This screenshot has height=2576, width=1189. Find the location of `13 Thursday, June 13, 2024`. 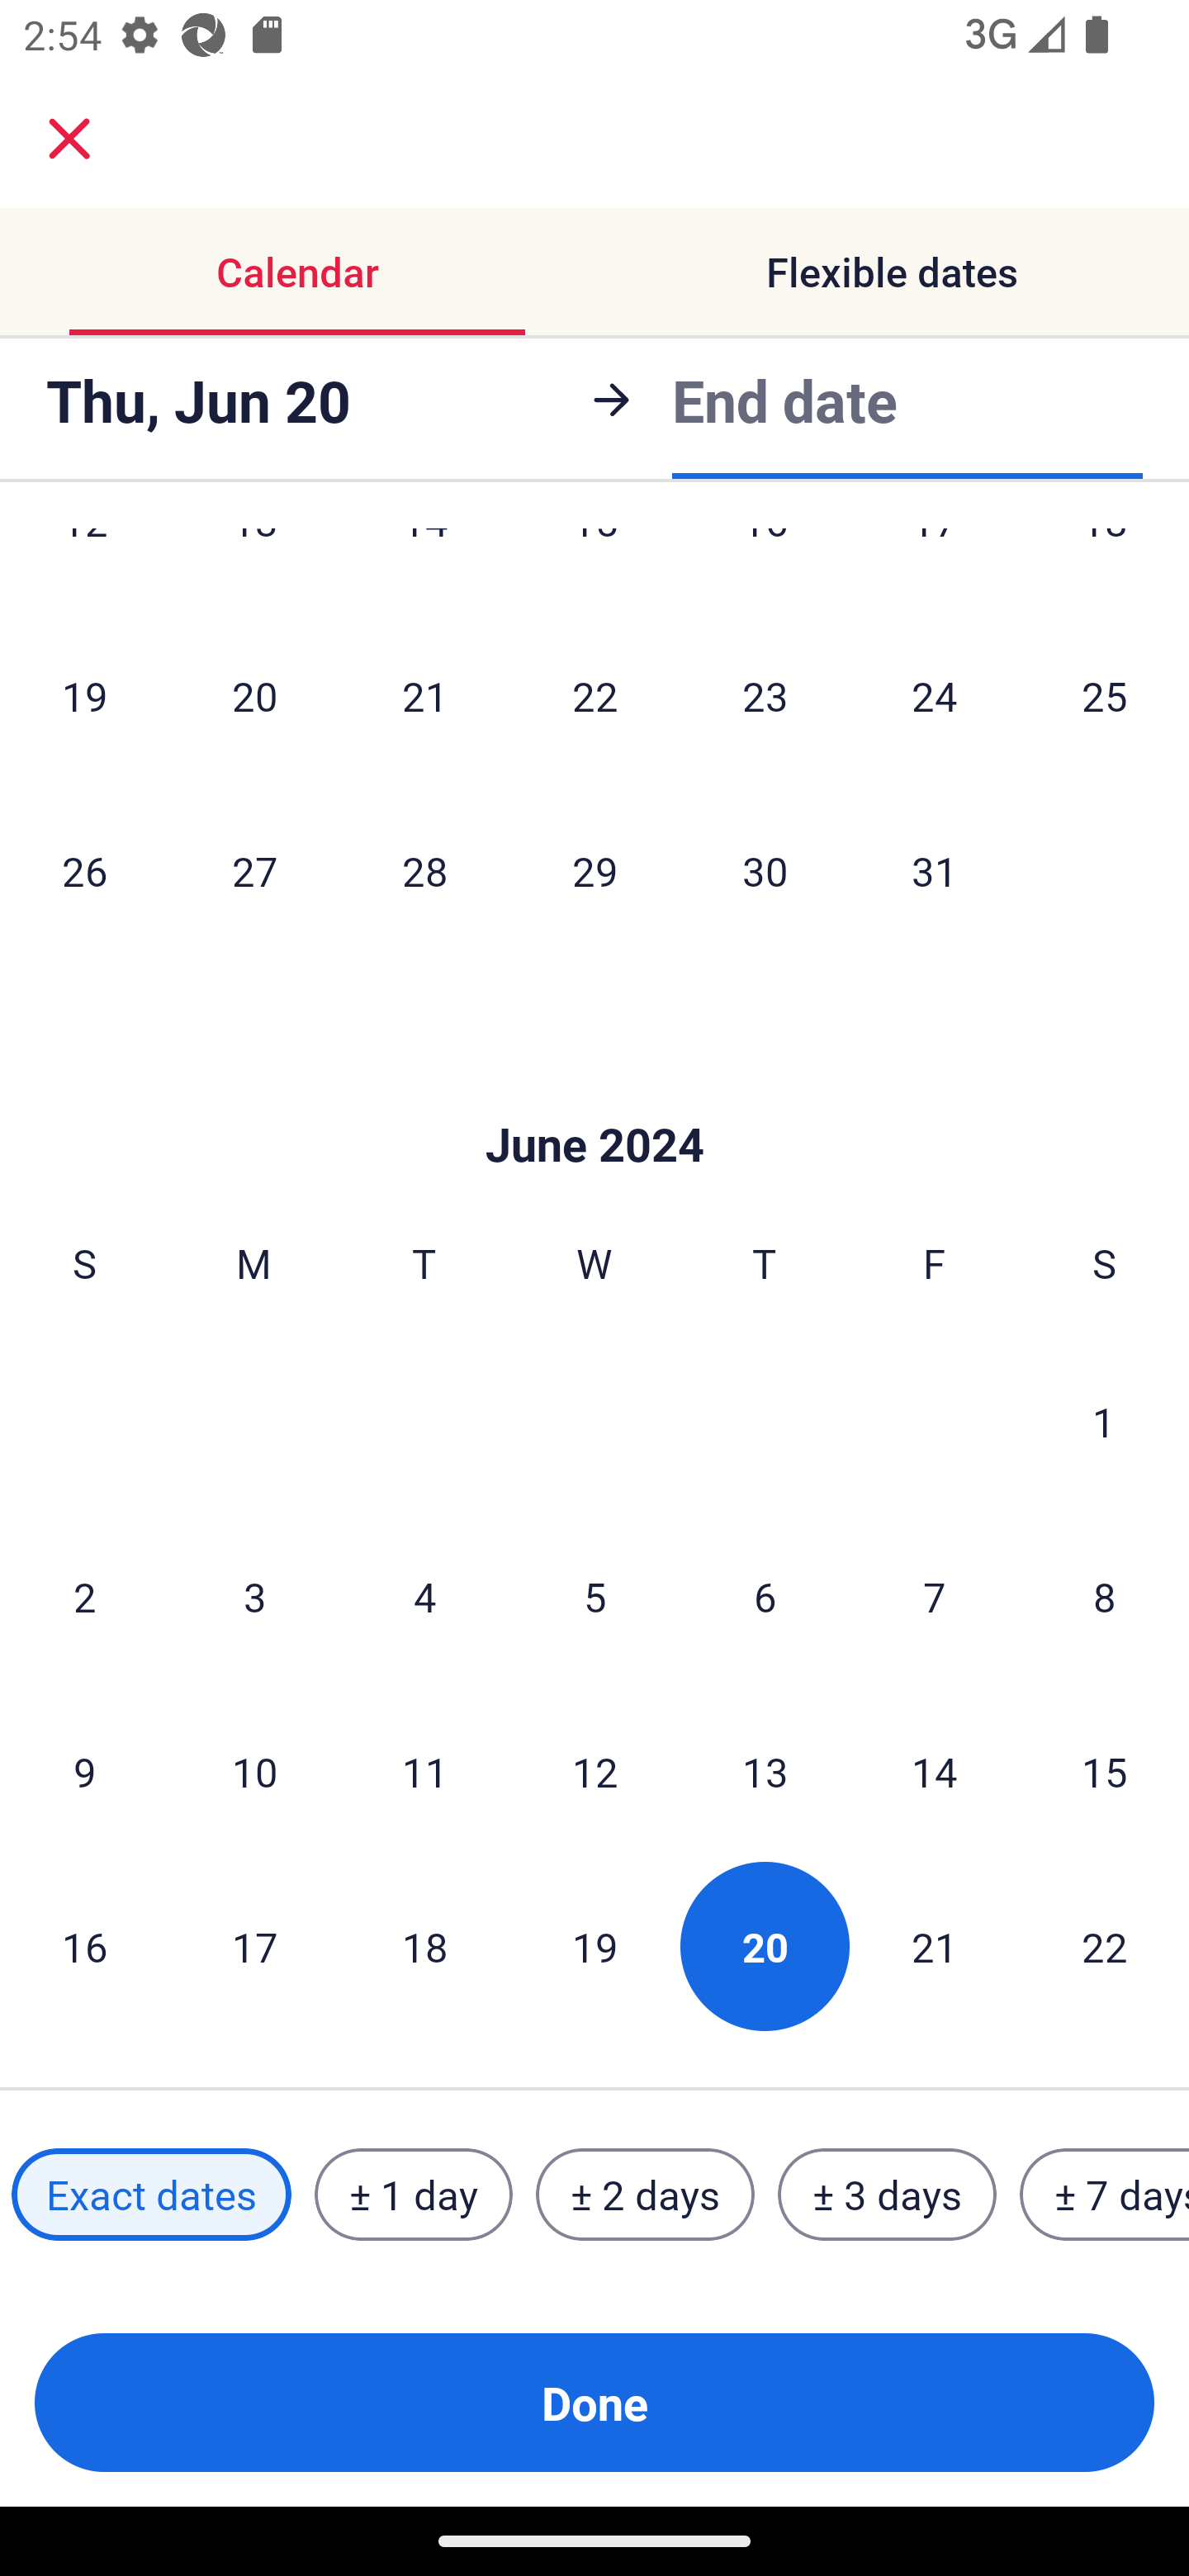

13 Thursday, June 13, 2024 is located at coordinates (765, 1772).